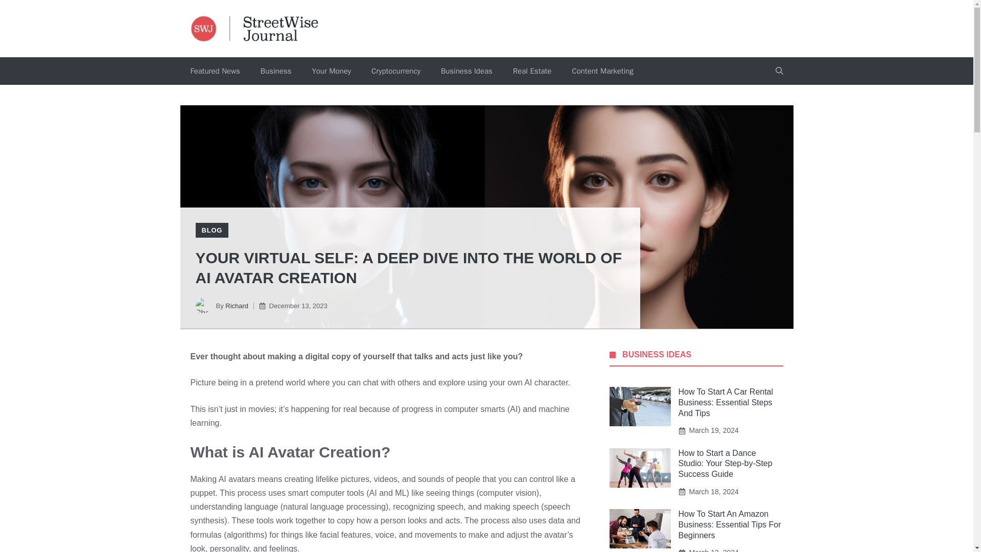  I want to click on Business Ideas, so click(466, 71).